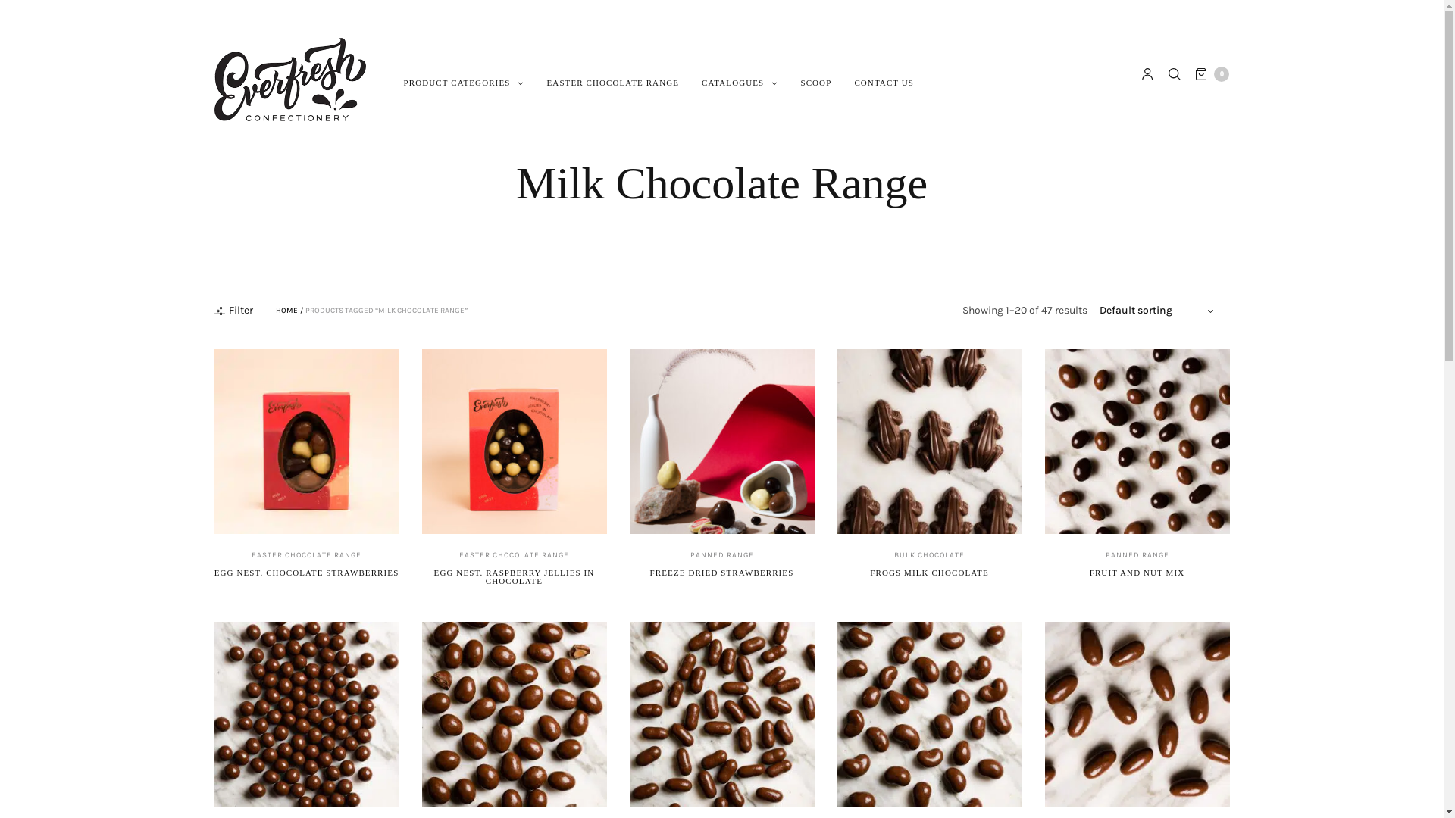 This screenshot has height=818, width=1455. What do you see at coordinates (1137, 573) in the screenshot?
I see `FRUIT AND NUT MIX` at bounding box center [1137, 573].